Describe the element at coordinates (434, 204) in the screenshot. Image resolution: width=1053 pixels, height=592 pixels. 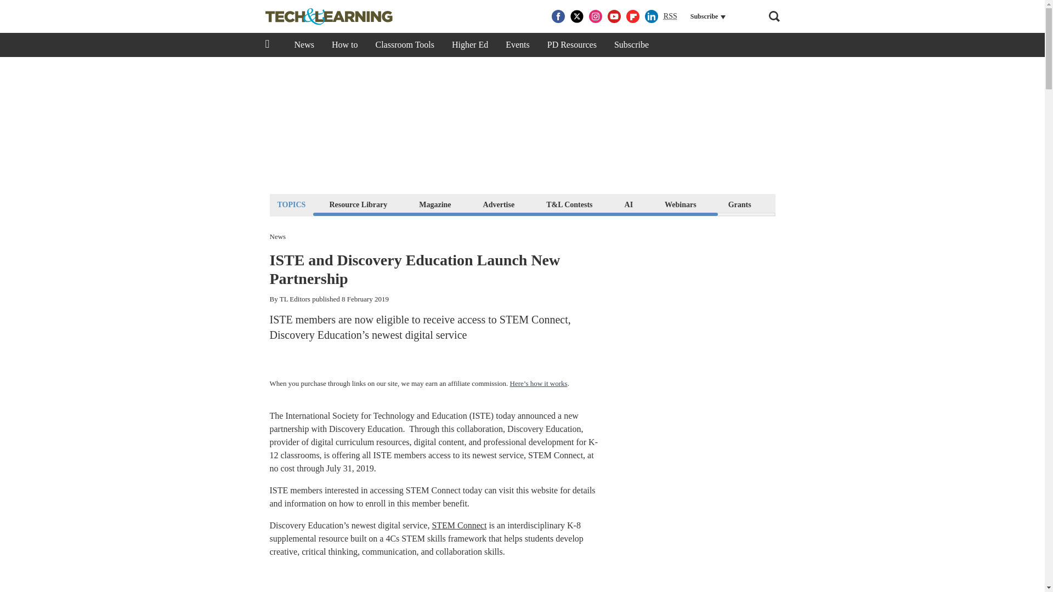
I see `Magazine` at that location.